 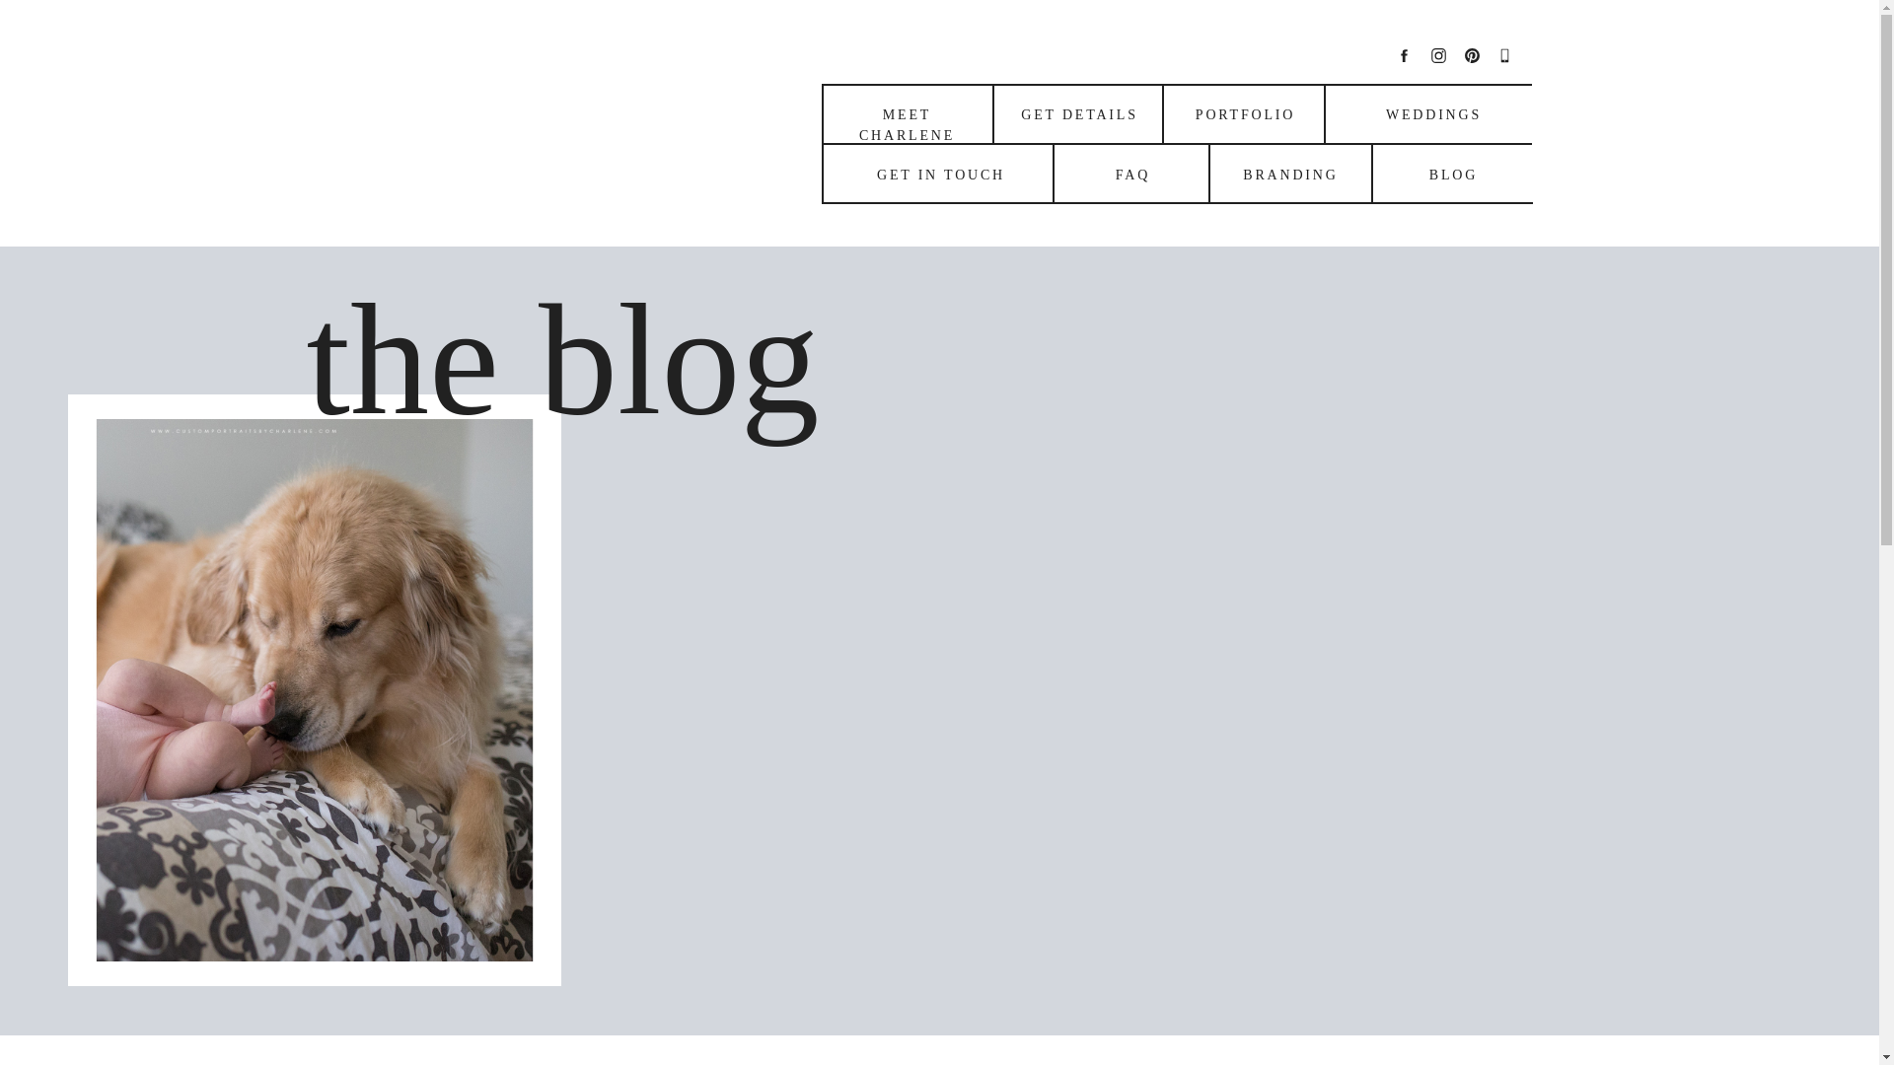 What do you see at coordinates (908, 113) in the screenshot?
I see `MEET CHARLENE` at bounding box center [908, 113].